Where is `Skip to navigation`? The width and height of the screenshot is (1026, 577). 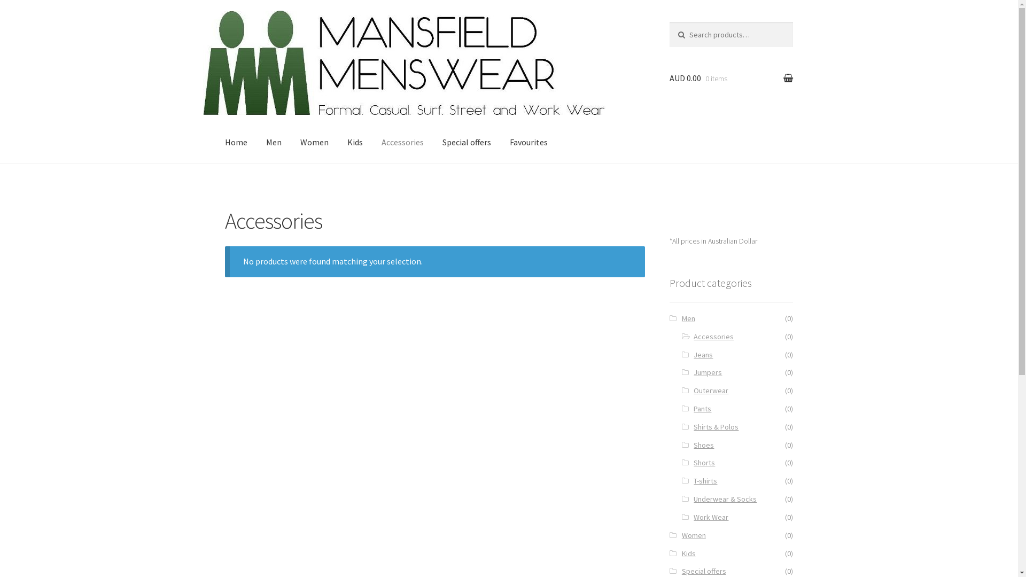
Skip to navigation is located at coordinates (259, 29).